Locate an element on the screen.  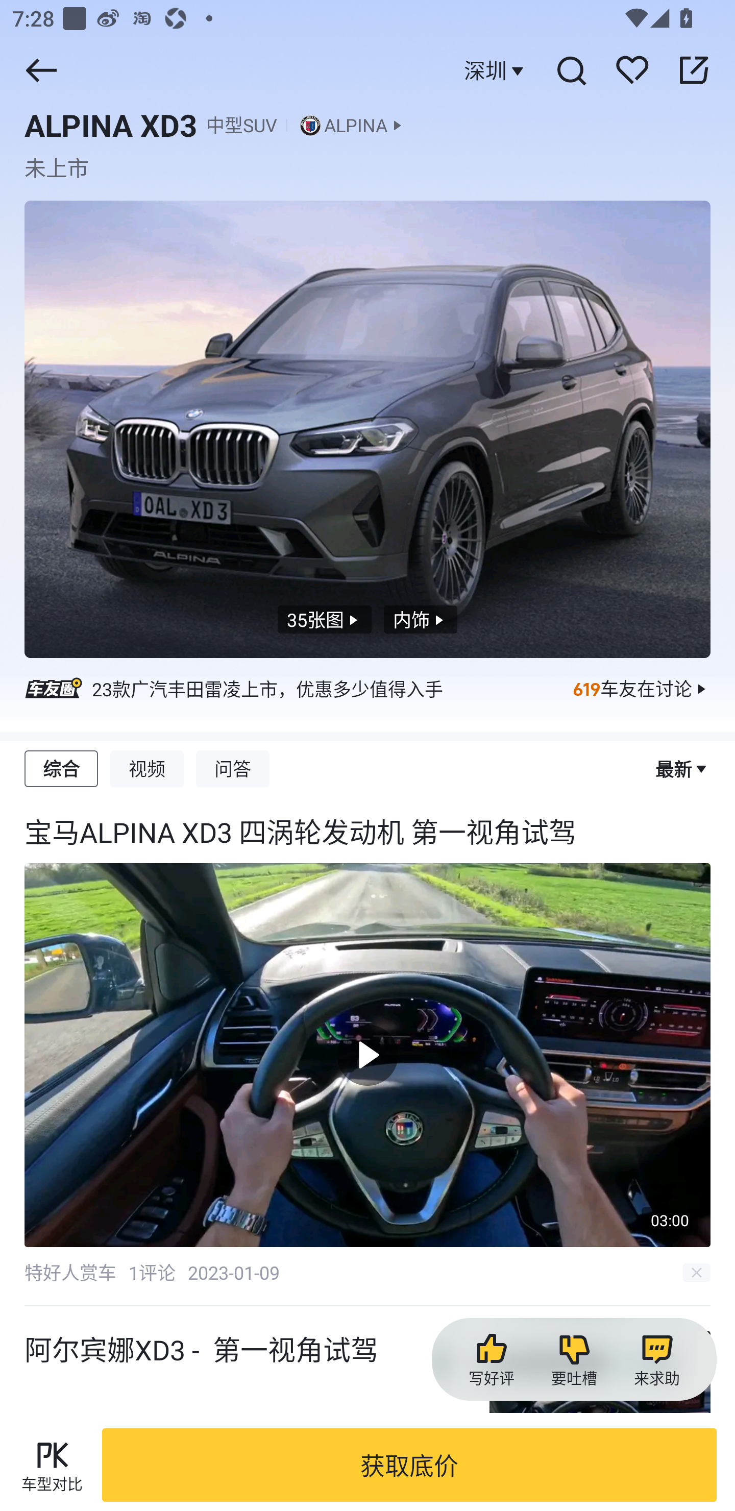
ALPINA is located at coordinates (356, 126).